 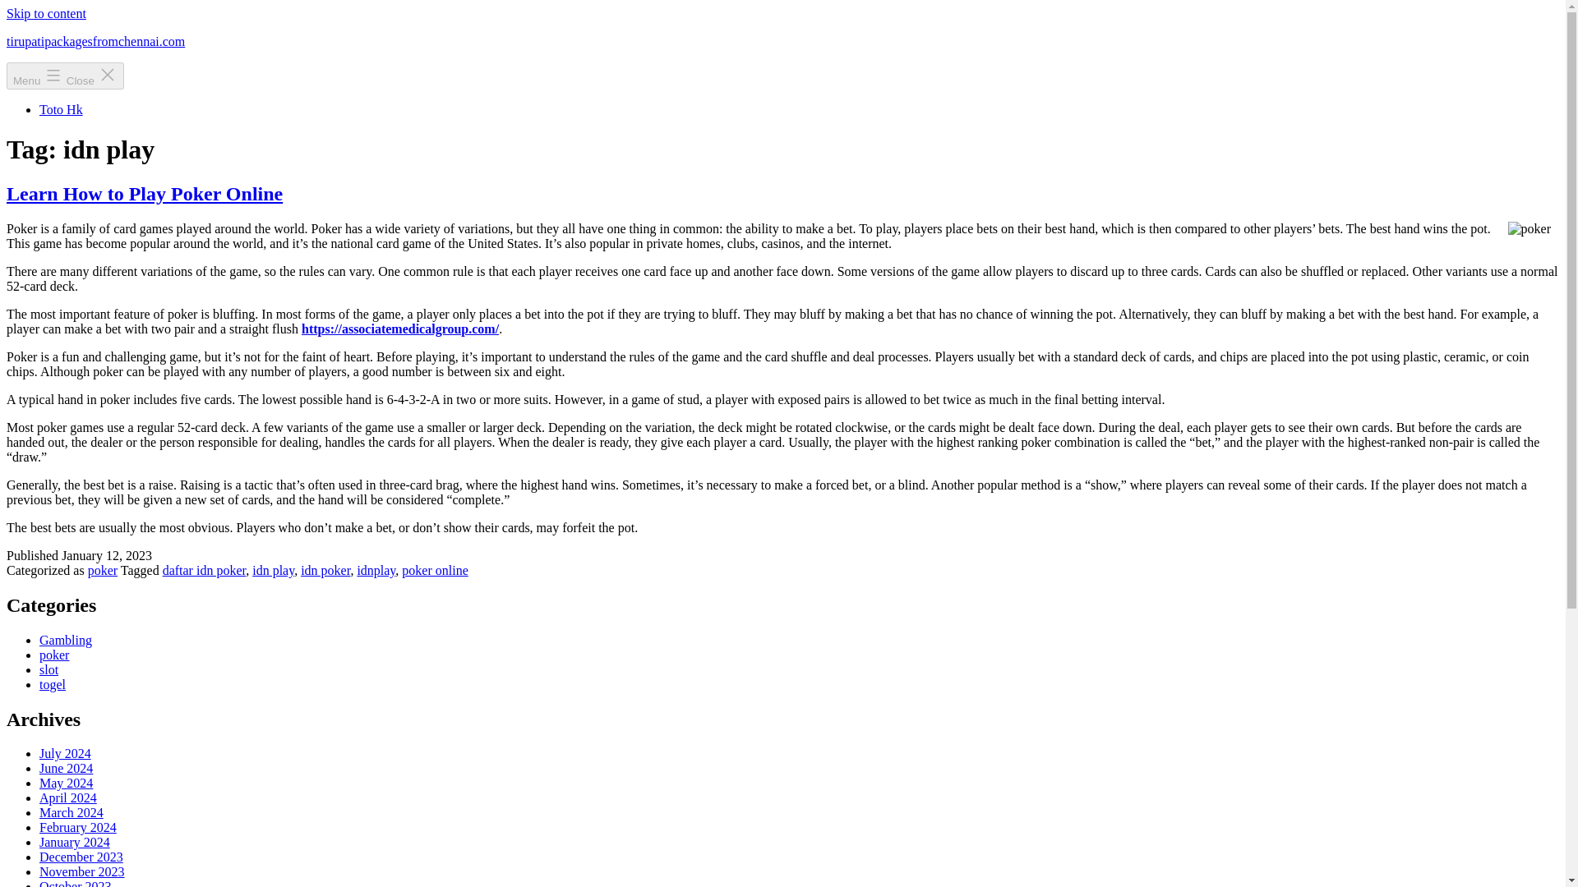 I want to click on July 2024, so click(x=66, y=753).